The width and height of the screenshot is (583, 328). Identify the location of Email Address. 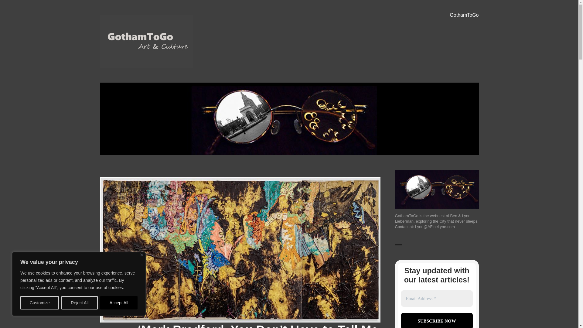
(437, 298).